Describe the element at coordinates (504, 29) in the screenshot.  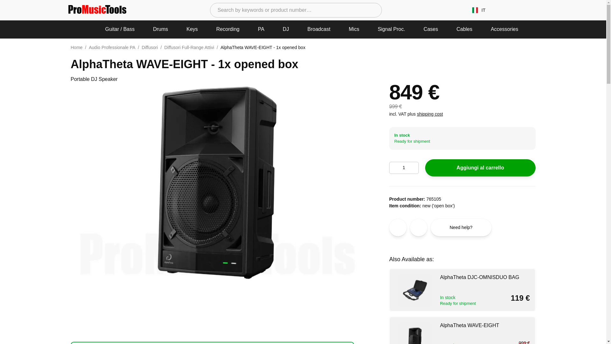
I see `Accessories` at that location.